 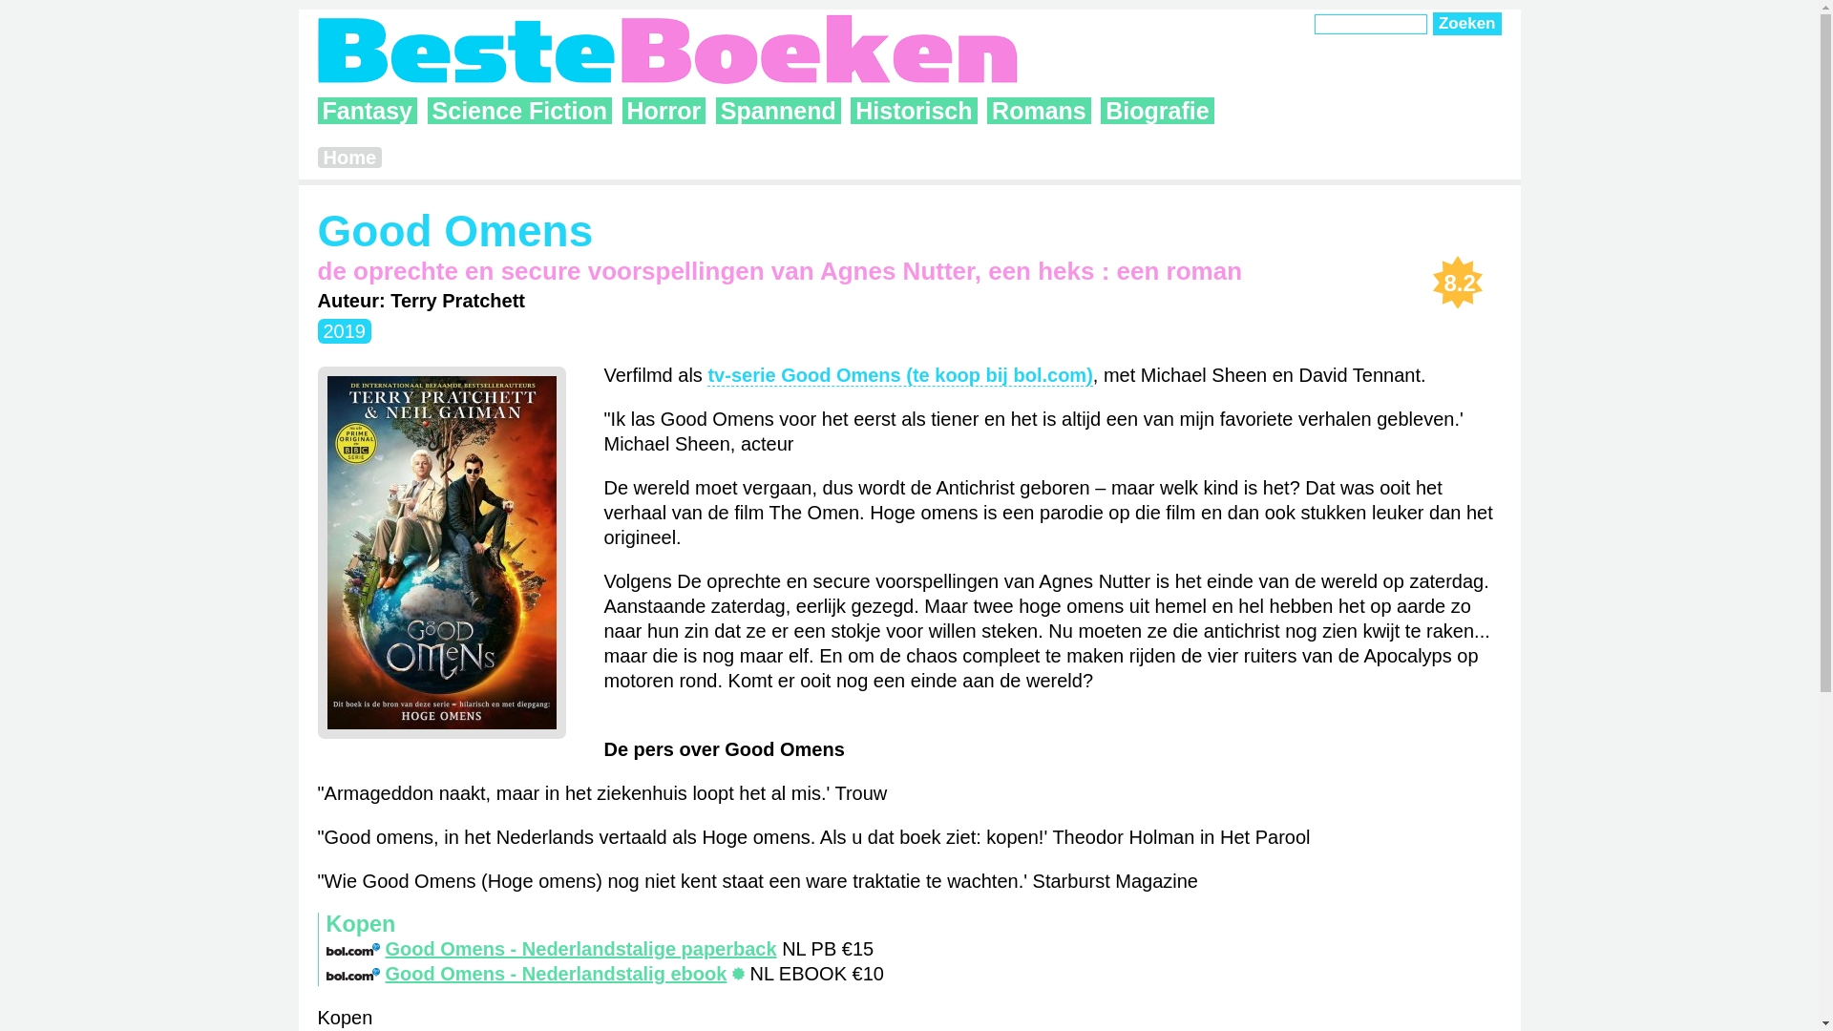 I want to click on Zoeken, so click(x=1467, y=24).